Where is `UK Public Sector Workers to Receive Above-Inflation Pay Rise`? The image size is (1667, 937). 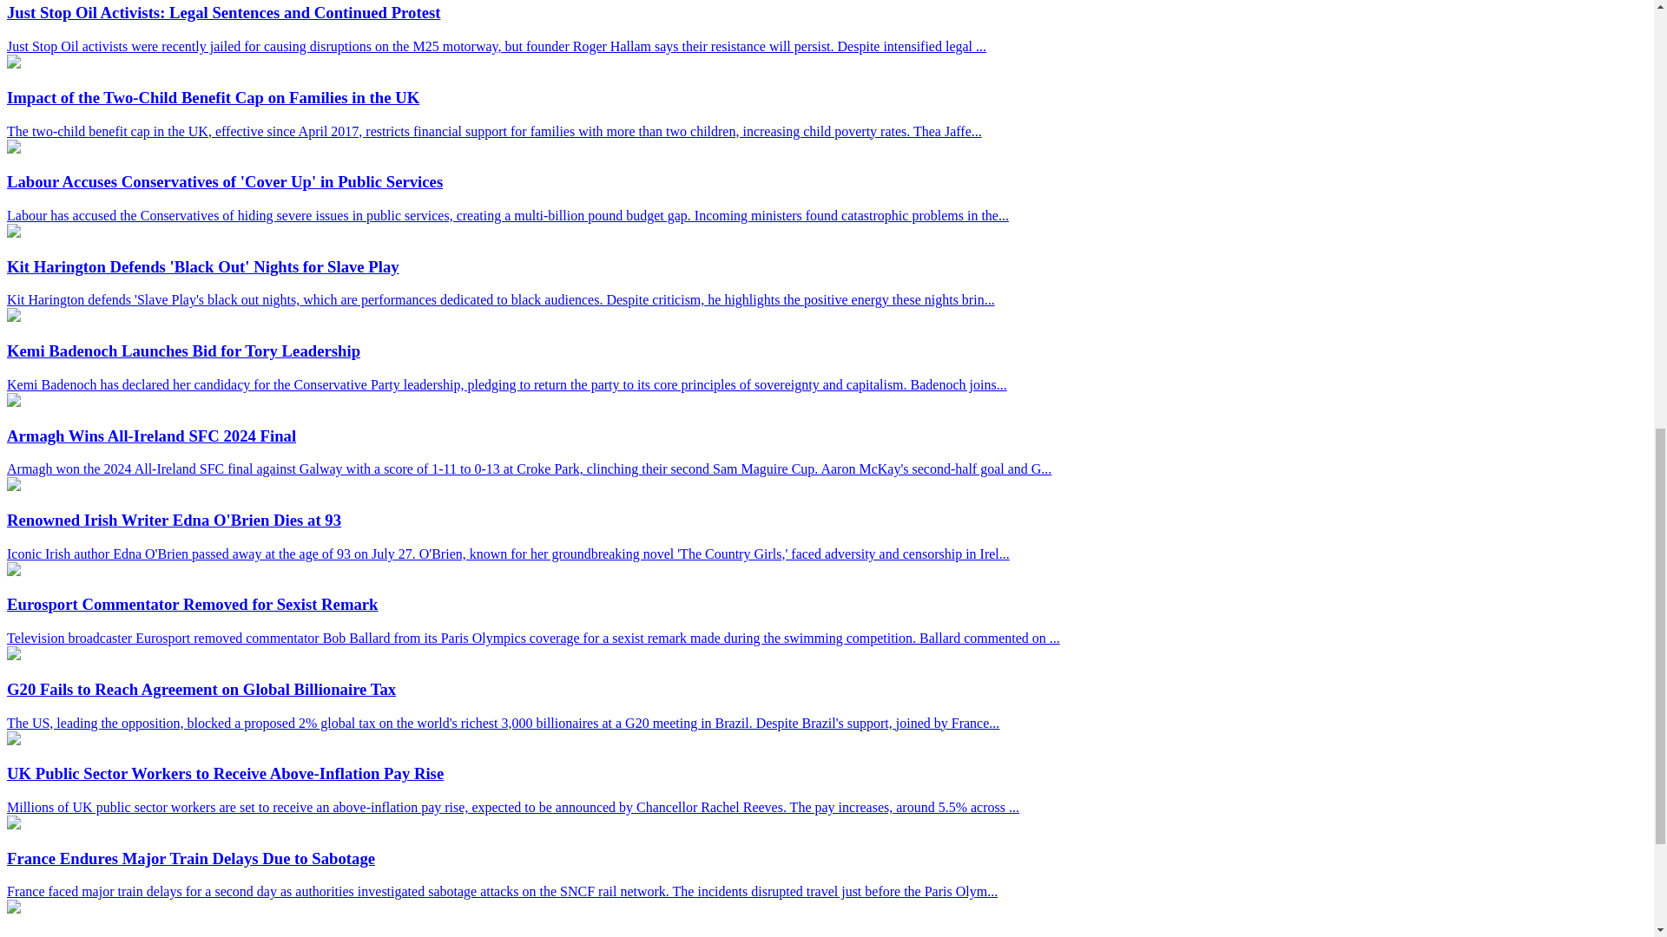
UK Public Sector Workers to Receive Above-Inflation Pay Rise is located at coordinates (13, 739).